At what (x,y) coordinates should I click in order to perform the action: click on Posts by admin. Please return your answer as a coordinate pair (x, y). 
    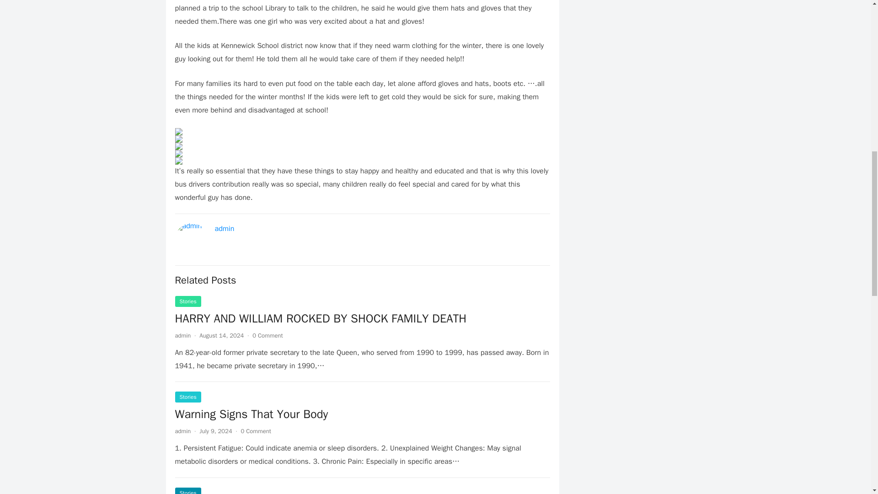
    Looking at the image, I should click on (182, 431).